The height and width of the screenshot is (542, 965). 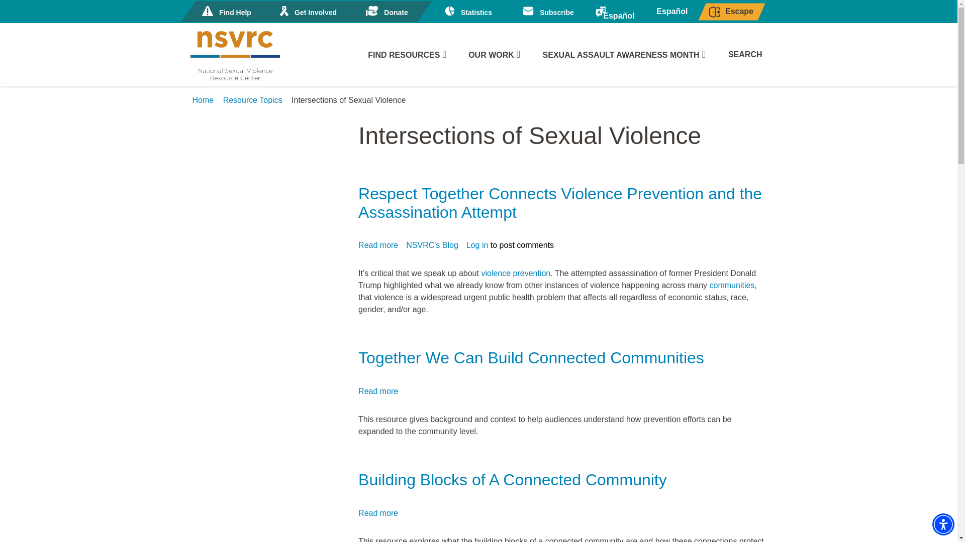 What do you see at coordinates (943, 524) in the screenshot?
I see `Accessibility Menu` at bounding box center [943, 524].